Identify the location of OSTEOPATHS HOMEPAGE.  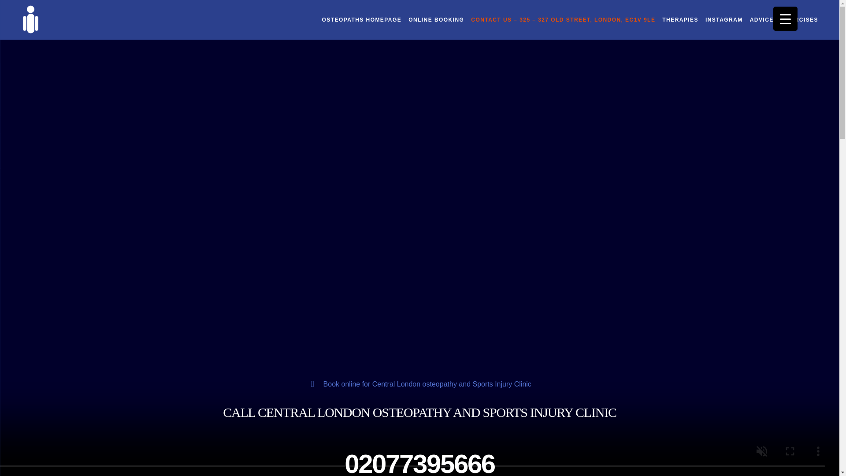
(361, 19).